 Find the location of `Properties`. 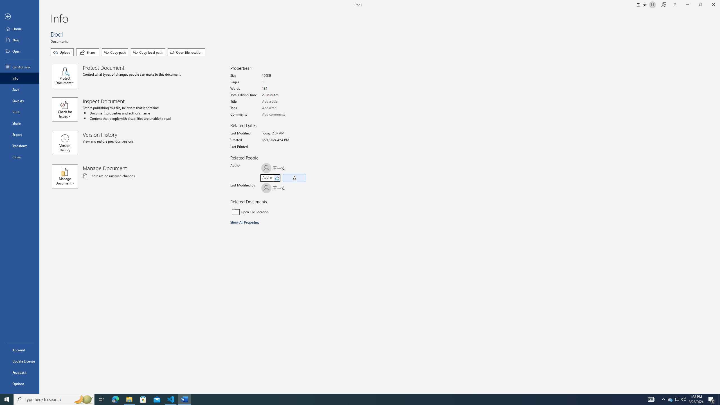

Properties is located at coordinates (241, 68).